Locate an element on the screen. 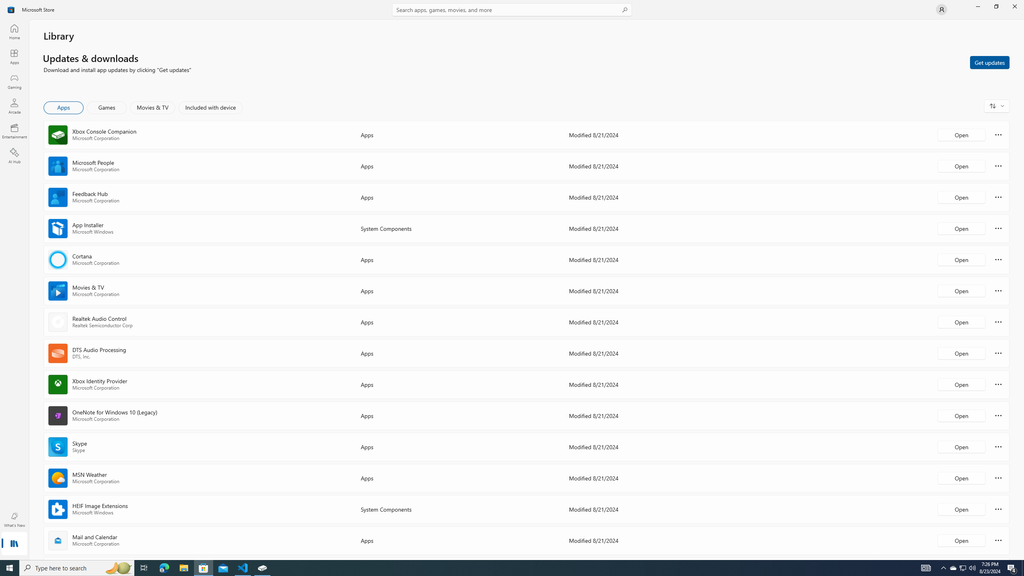 This screenshot has width=1024, height=576. Open is located at coordinates (961, 540).